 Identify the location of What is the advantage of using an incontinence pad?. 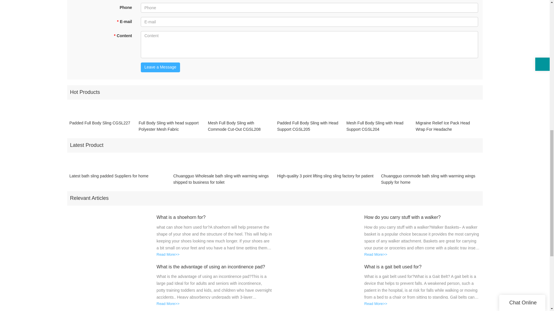
(214, 267).